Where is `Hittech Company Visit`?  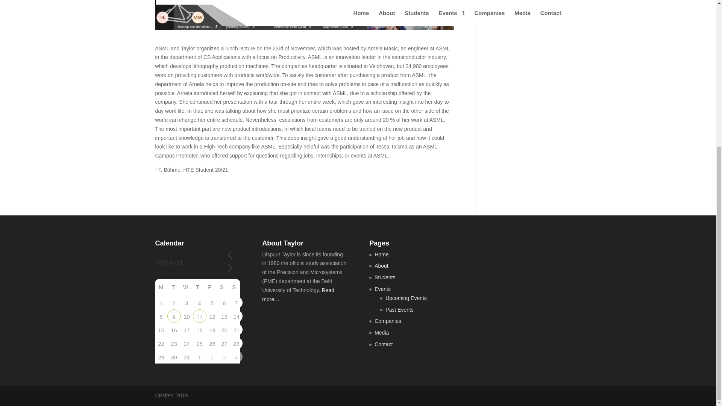
Hittech Company Visit is located at coordinates (174, 316).